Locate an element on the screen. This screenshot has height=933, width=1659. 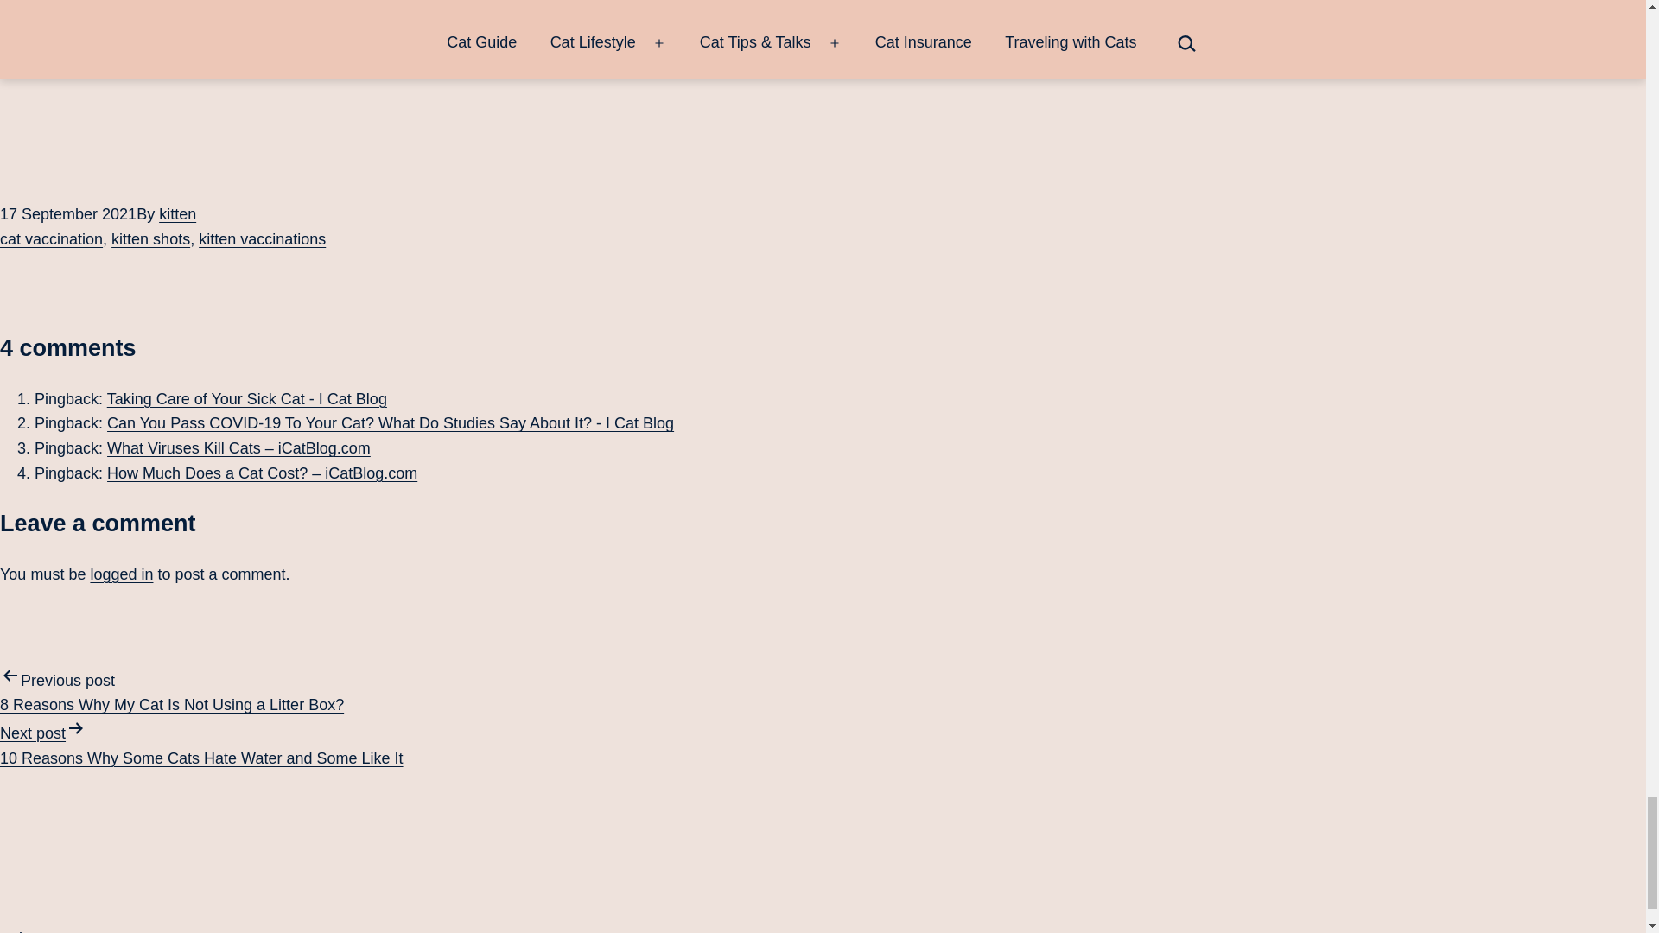
Taking Care of Your Sick Cat - I Cat Blog is located at coordinates (247, 399).